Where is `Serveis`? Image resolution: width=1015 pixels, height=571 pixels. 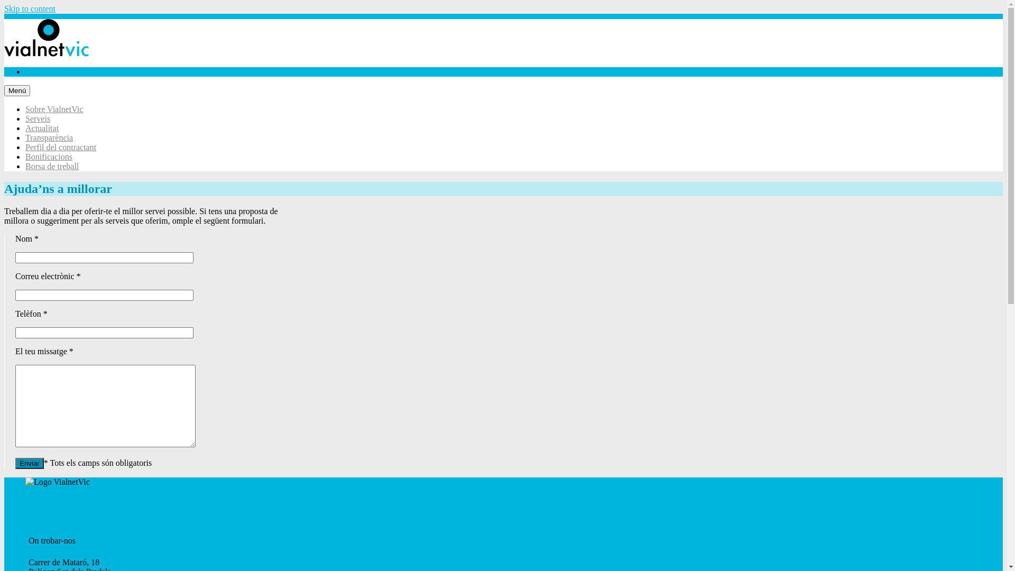 Serveis is located at coordinates (38, 118).